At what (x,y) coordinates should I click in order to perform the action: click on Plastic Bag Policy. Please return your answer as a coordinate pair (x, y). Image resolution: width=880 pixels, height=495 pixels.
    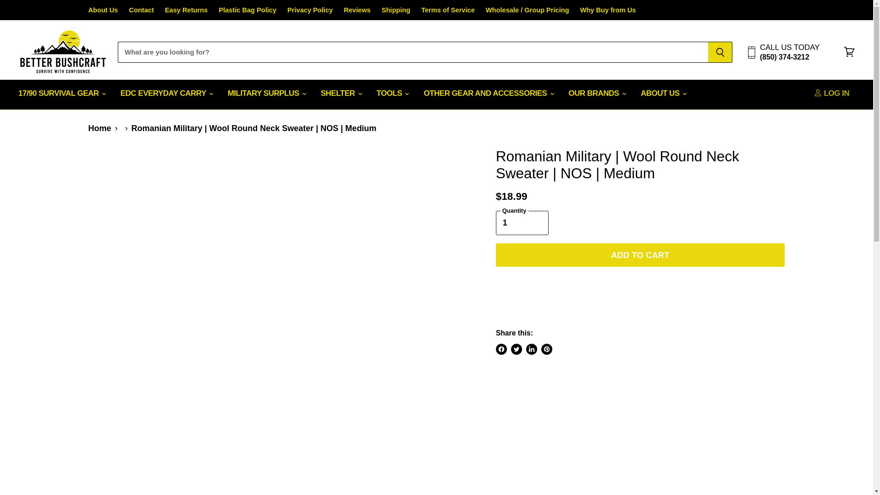
    Looking at the image, I should click on (247, 10).